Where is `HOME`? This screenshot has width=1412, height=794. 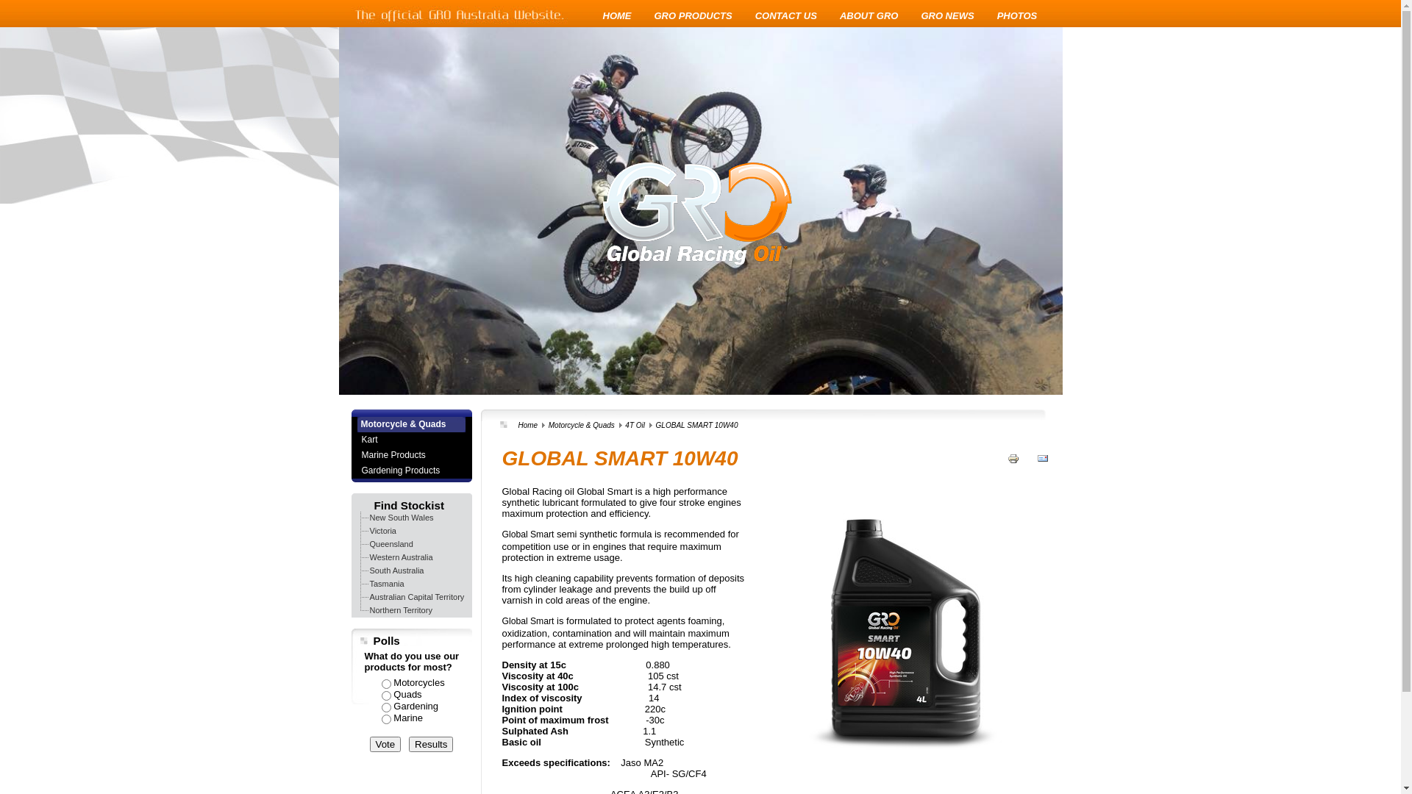 HOME is located at coordinates (618, 16).